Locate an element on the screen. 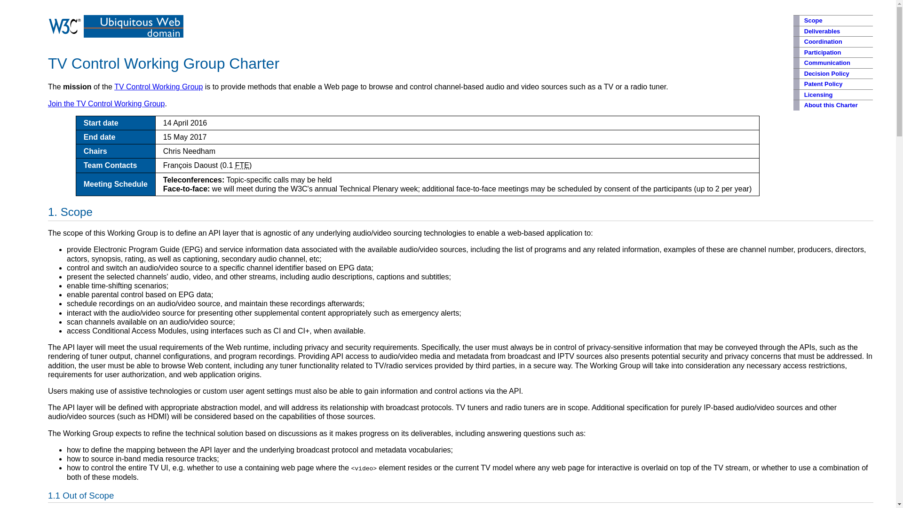  Join the TV Control Working Group is located at coordinates (106, 103).